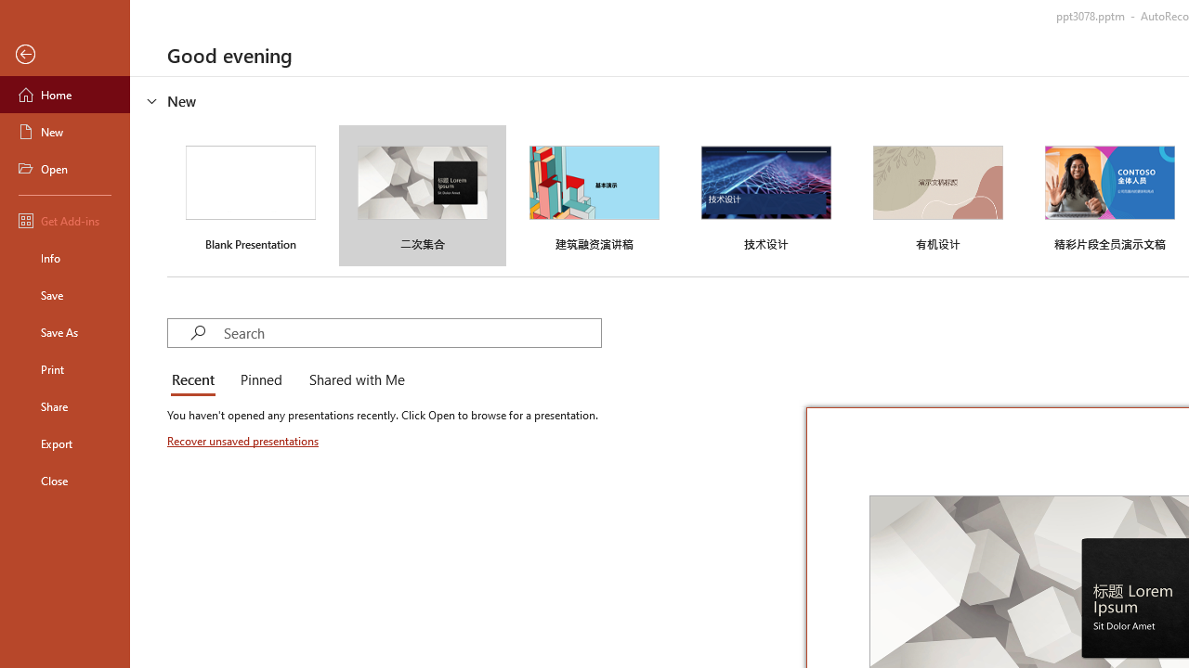  I want to click on Print, so click(65, 369).